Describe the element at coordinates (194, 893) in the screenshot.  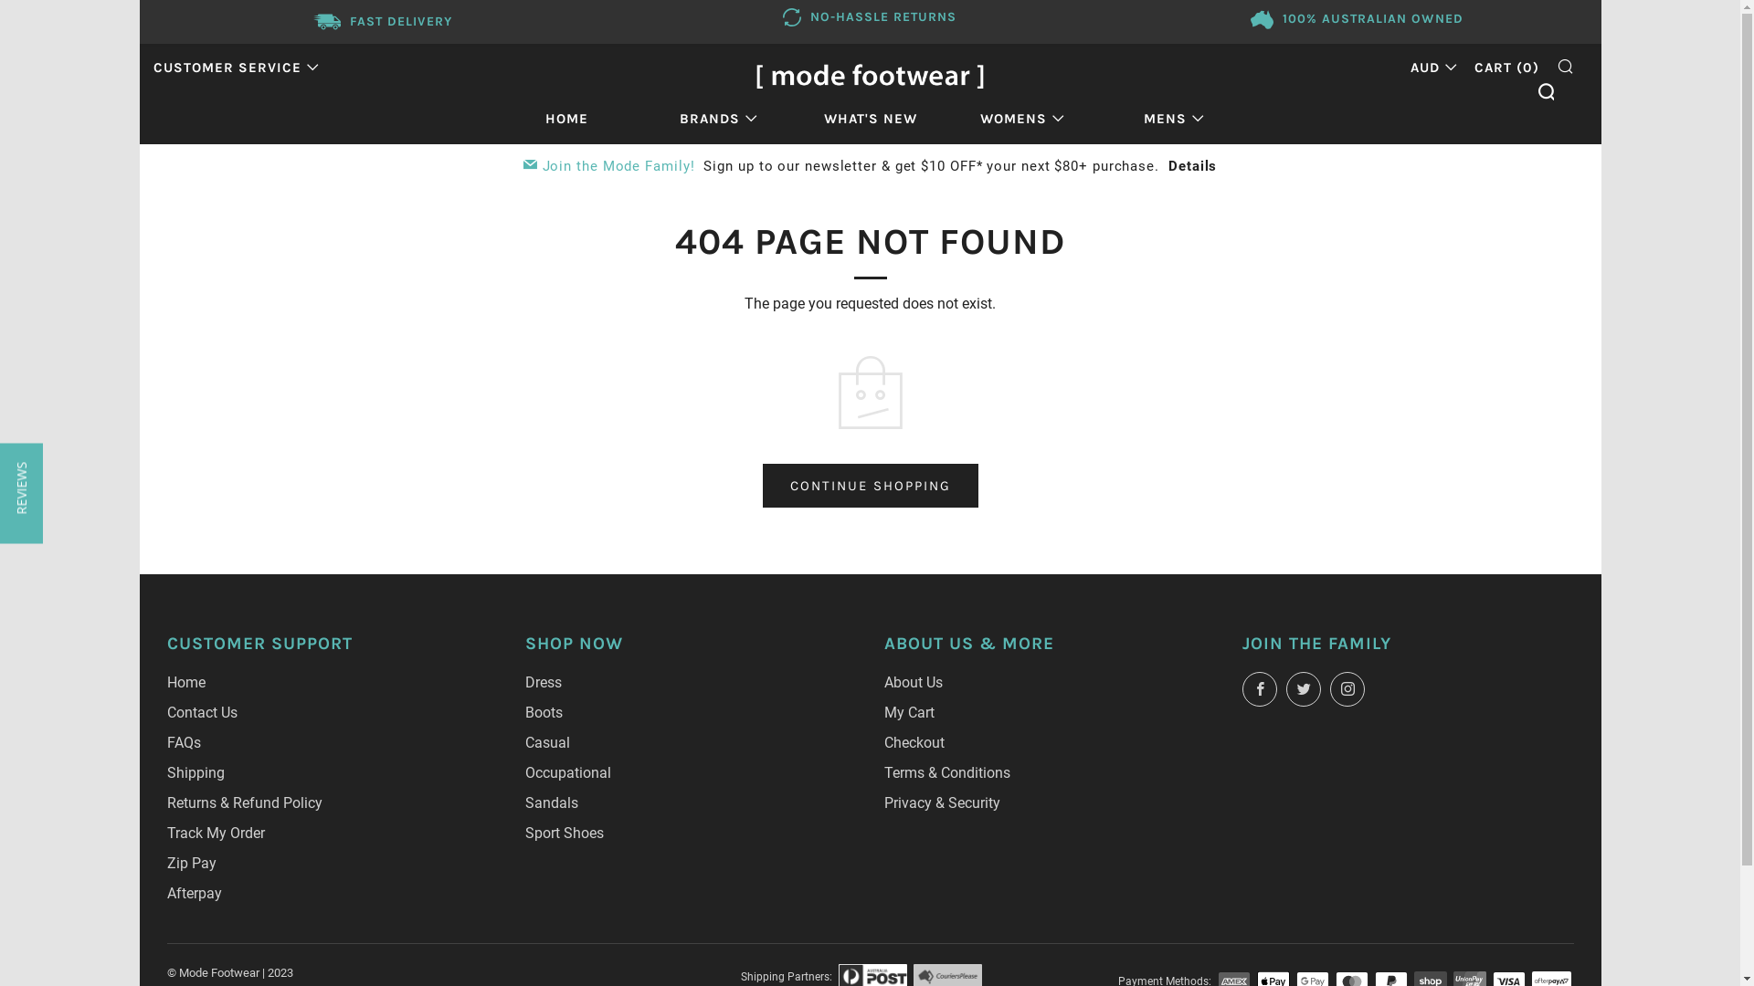
I see `Afterpay` at that location.